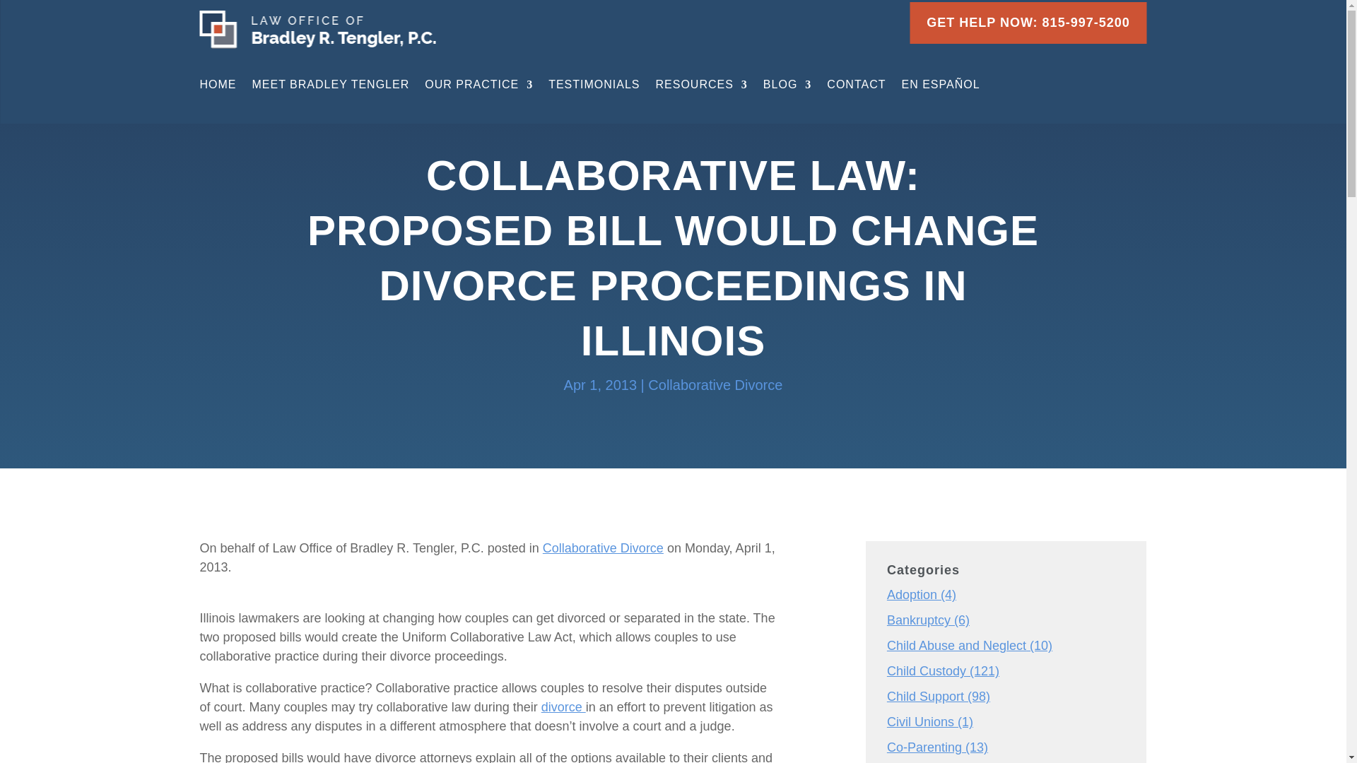  Describe the element at coordinates (956, 646) in the screenshot. I see `Child Abuse and Neglect` at that location.